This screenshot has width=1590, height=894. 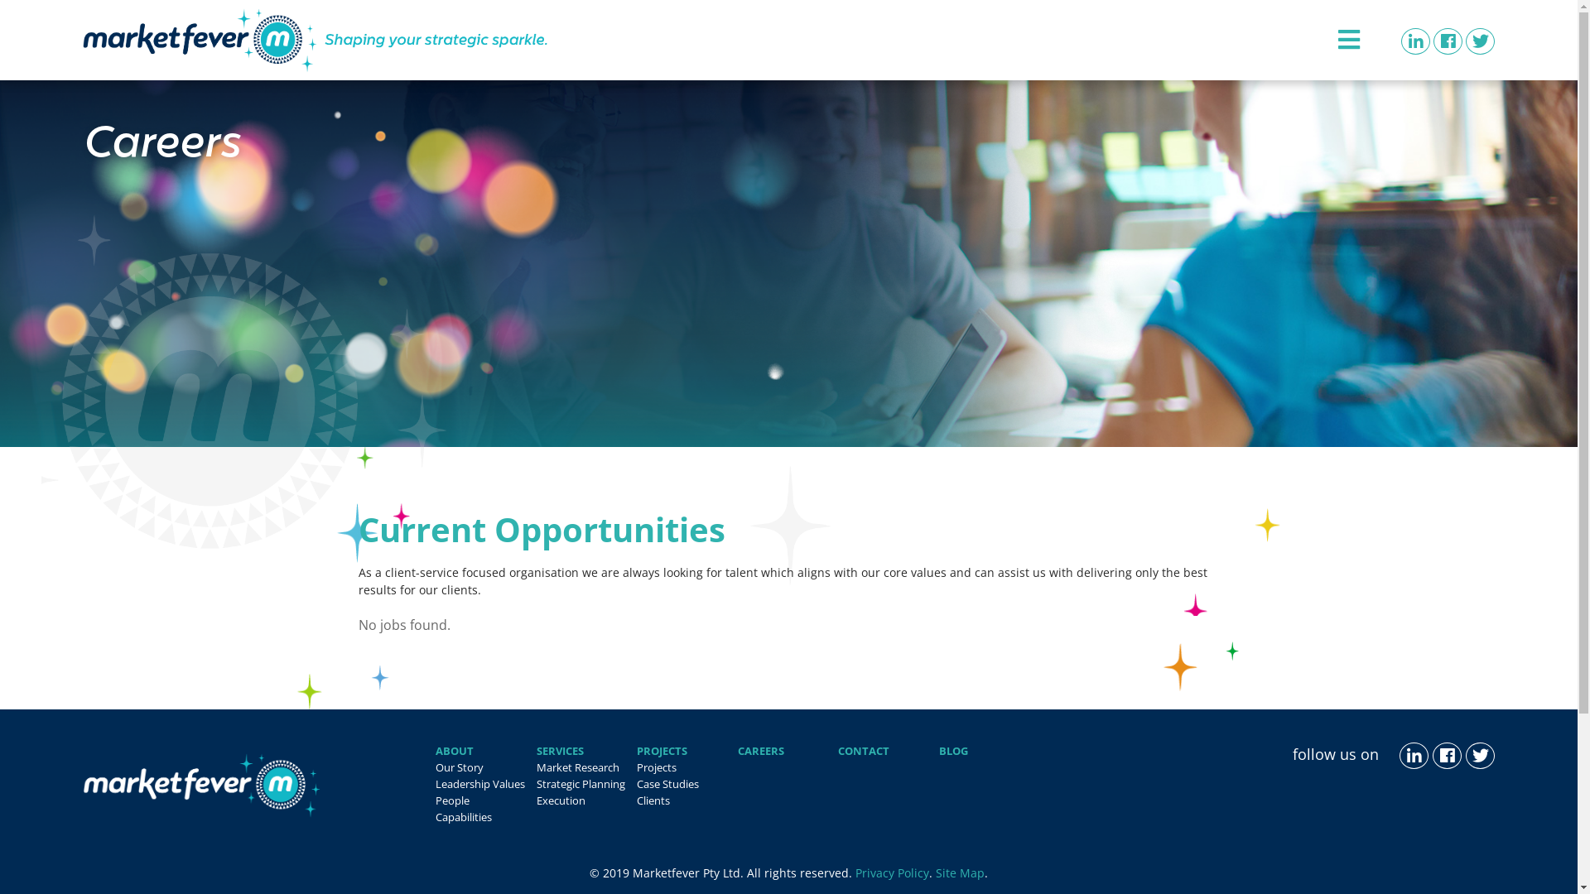 I want to click on People, so click(x=452, y=800).